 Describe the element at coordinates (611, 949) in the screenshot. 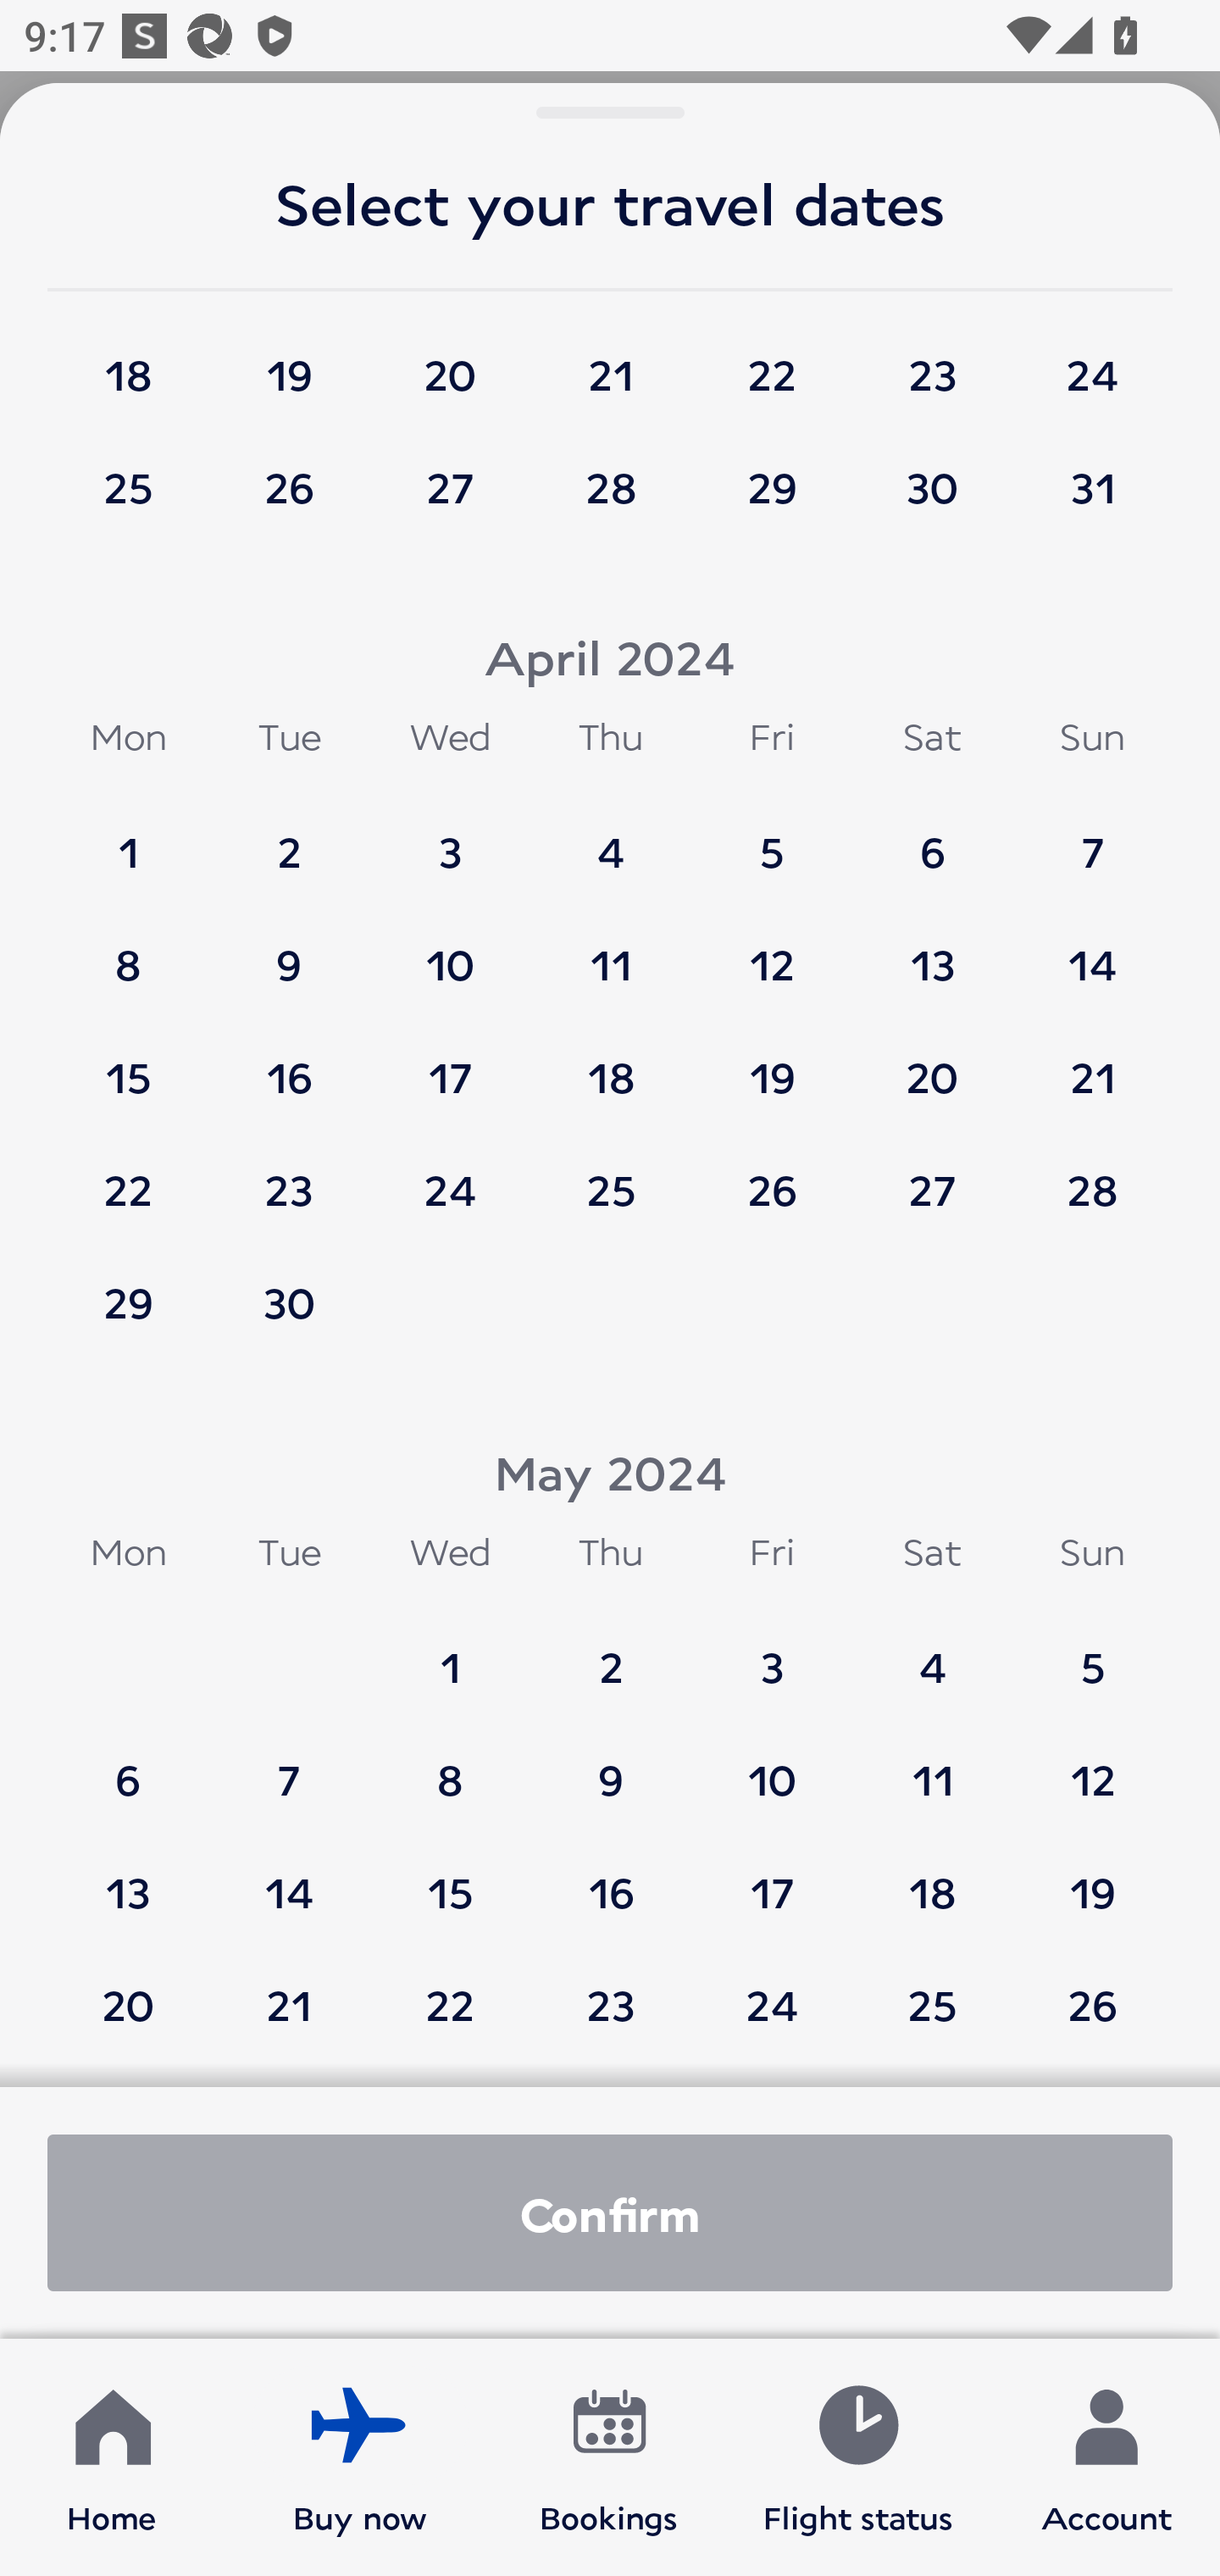

I see `11` at that location.